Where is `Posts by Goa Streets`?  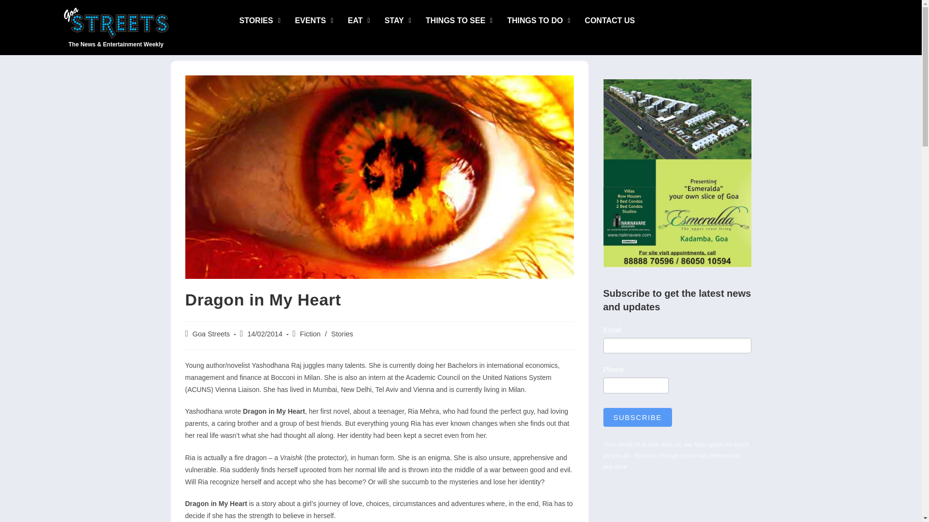 Posts by Goa Streets is located at coordinates (211, 333).